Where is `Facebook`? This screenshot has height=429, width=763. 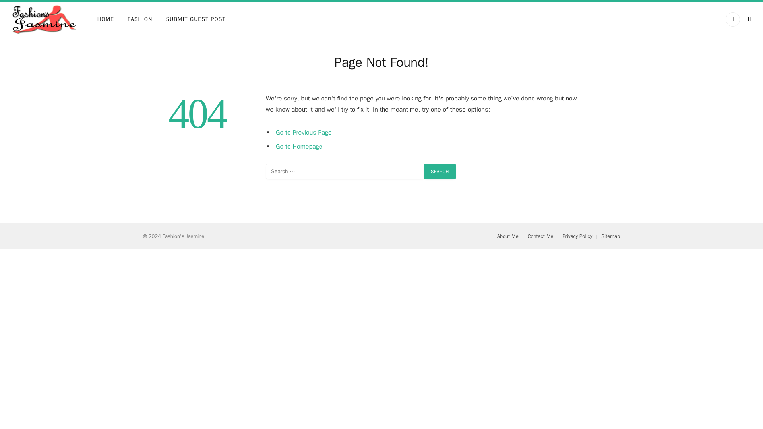
Facebook is located at coordinates (733, 19).